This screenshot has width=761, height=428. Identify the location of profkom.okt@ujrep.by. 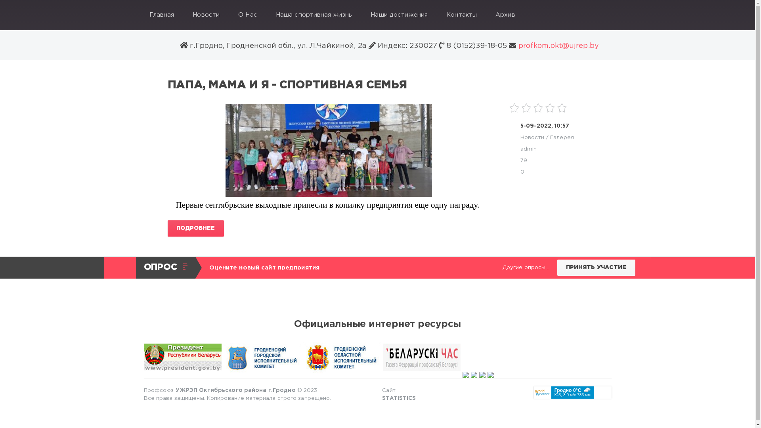
(557, 46).